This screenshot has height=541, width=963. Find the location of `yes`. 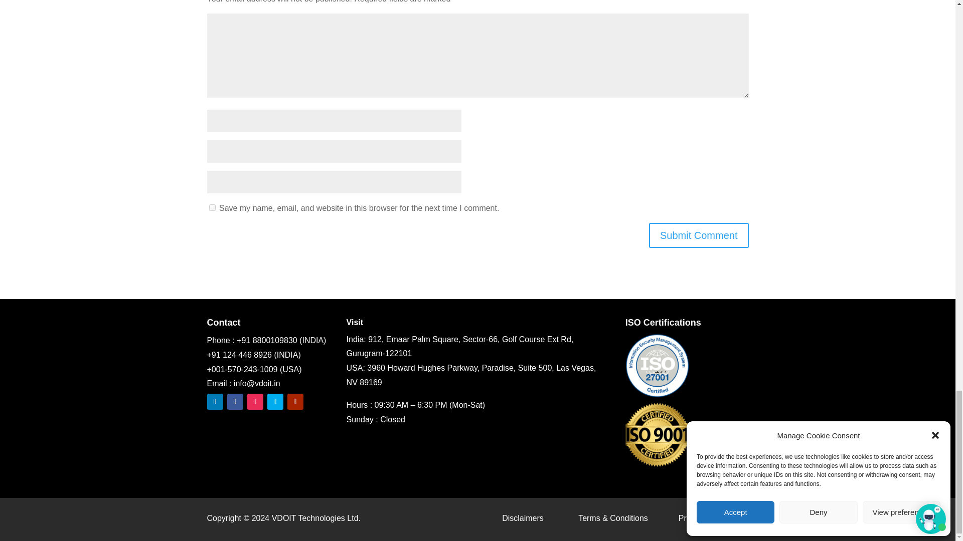

yes is located at coordinates (212, 207).